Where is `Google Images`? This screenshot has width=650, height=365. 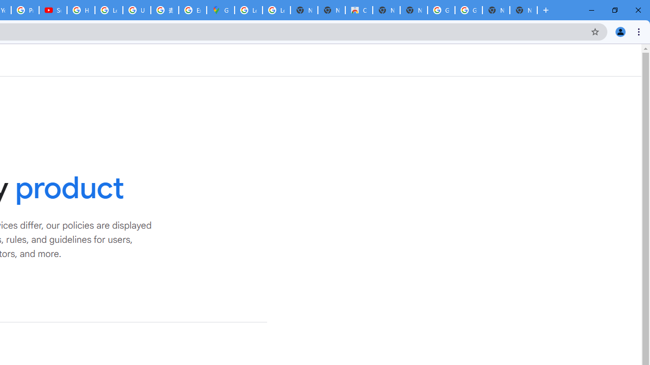
Google Images is located at coordinates (468, 10).